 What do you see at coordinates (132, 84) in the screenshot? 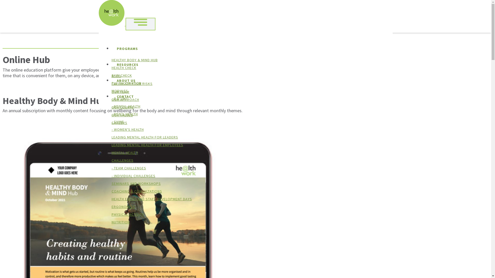
I see `CALCULATE YOUR RISKS` at bounding box center [132, 84].